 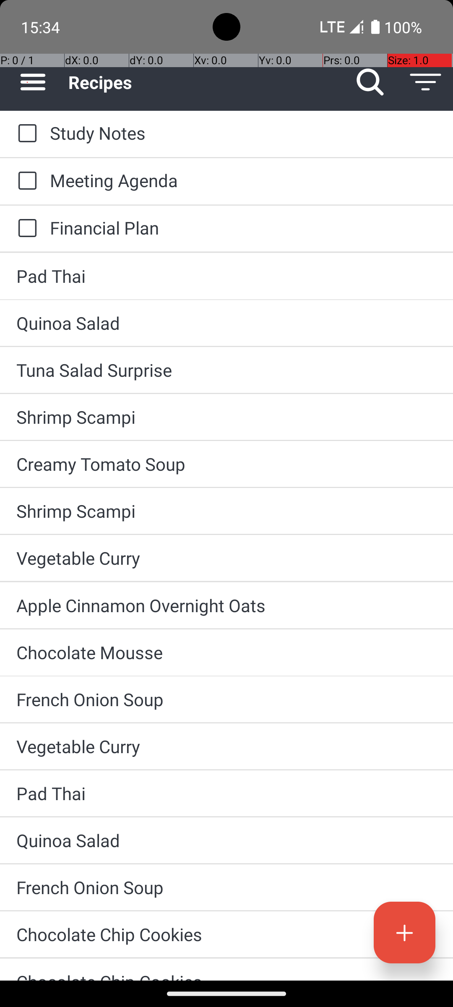 I want to click on to-do: Meeting Agenda, so click(x=25, y=181).